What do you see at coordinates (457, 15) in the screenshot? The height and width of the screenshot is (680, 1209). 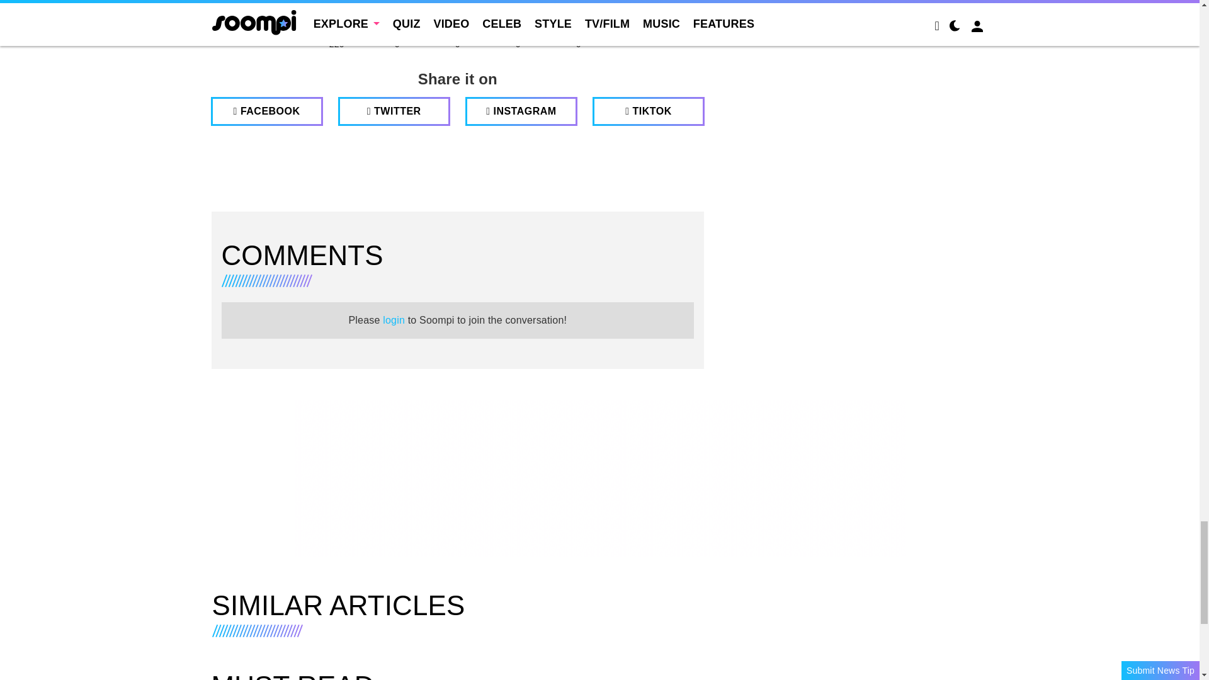 I see `Fire` at bounding box center [457, 15].